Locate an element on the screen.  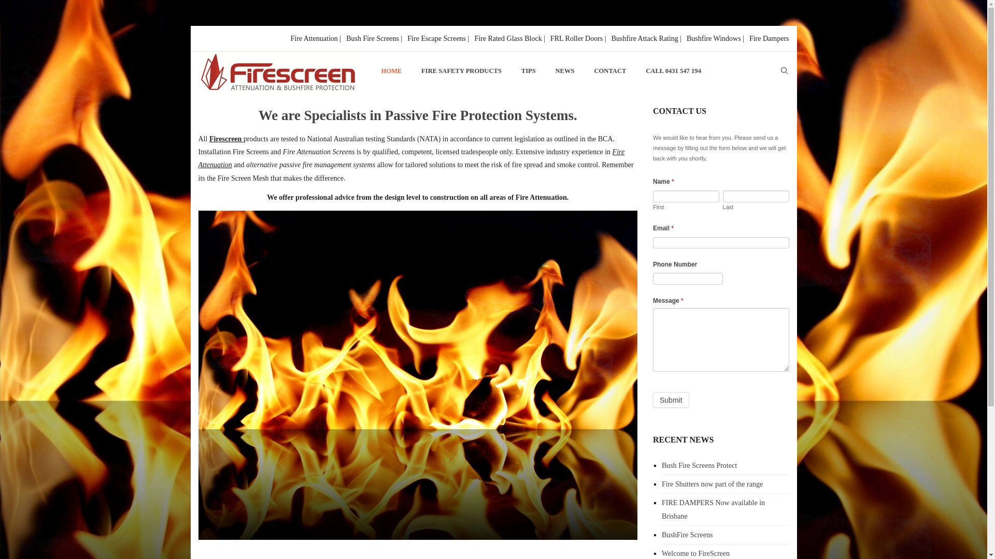
Fire Attenuation | is located at coordinates (316, 38).